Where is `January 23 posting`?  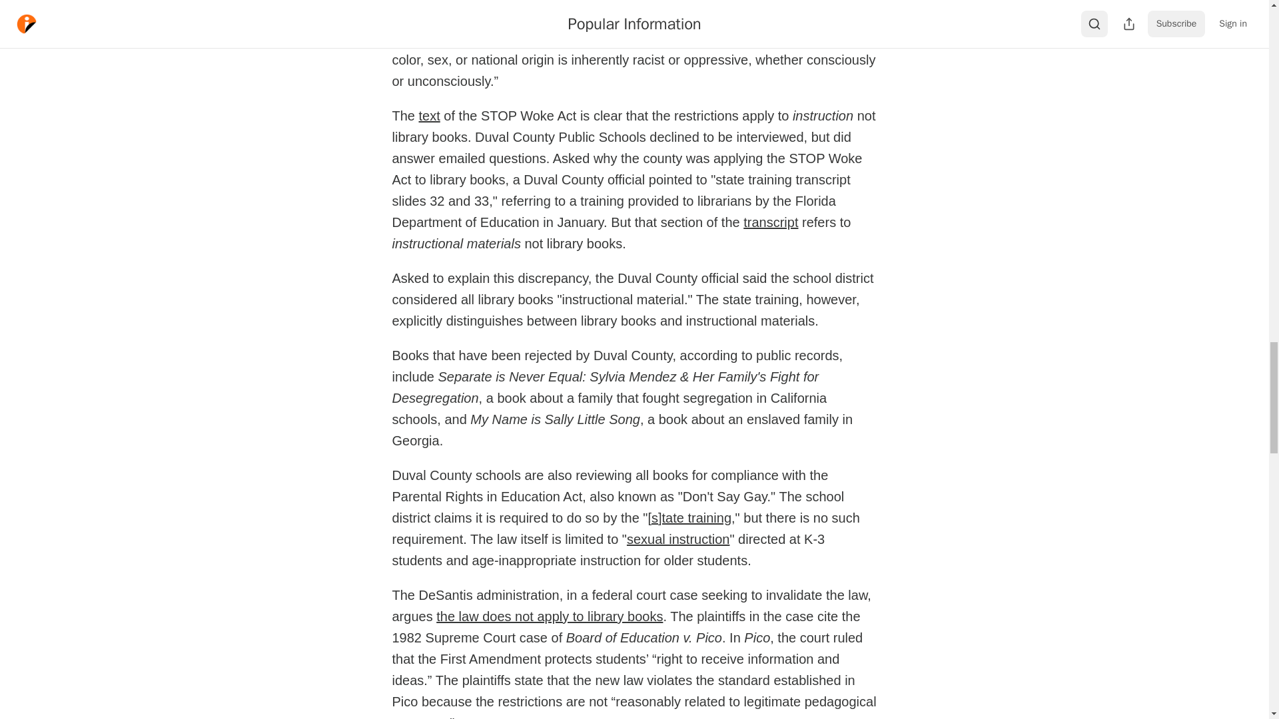
January 23 posting is located at coordinates (474, 1).